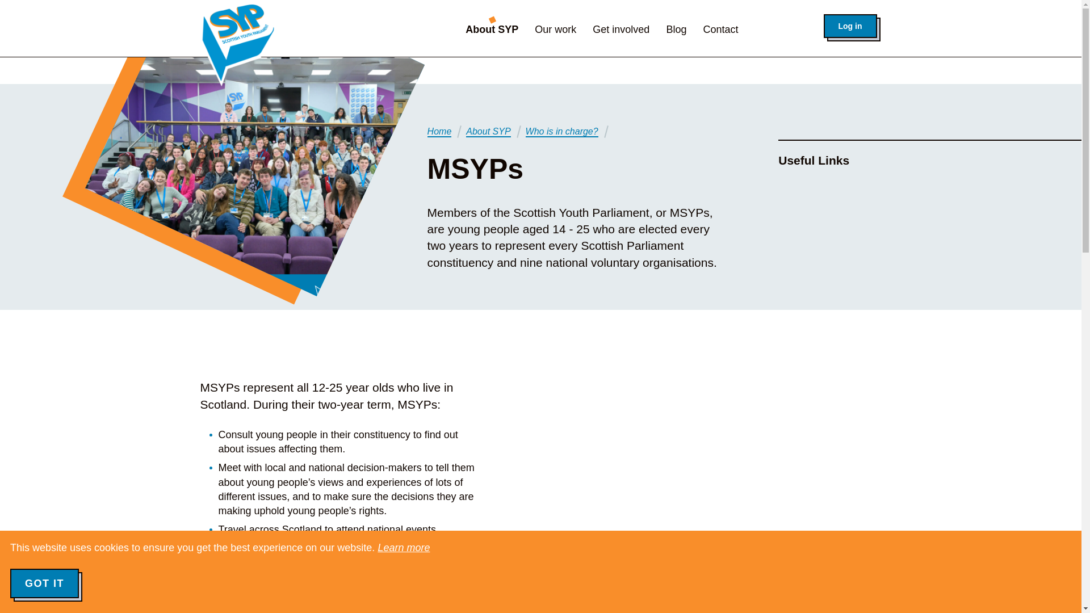 Image resolution: width=1090 pixels, height=613 pixels. Describe the element at coordinates (492, 29) in the screenshot. I see `About SYP` at that location.